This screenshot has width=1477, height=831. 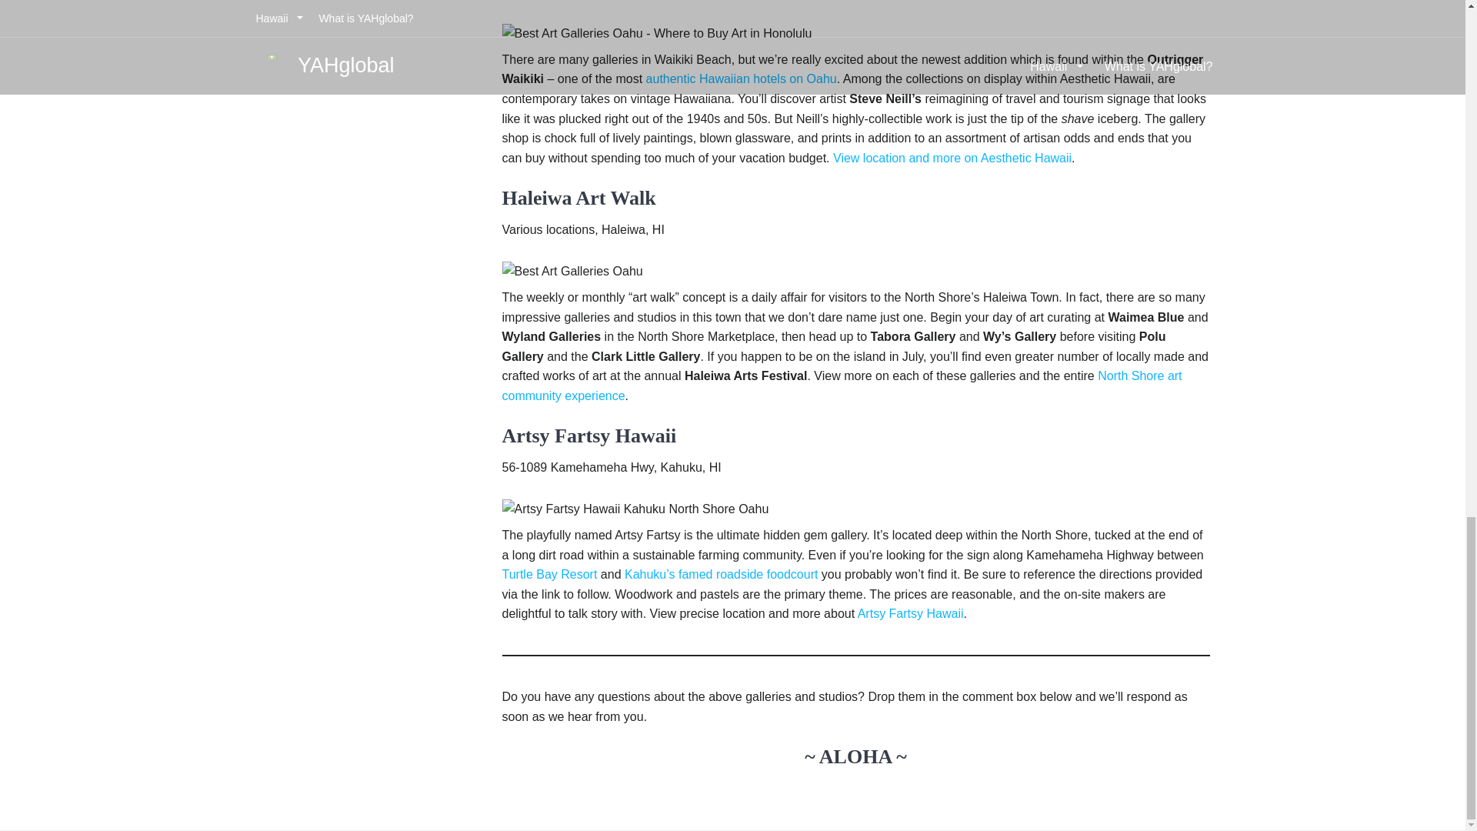 What do you see at coordinates (842, 385) in the screenshot?
I see `North Shore art community experience` at bounding box center [842, 385].